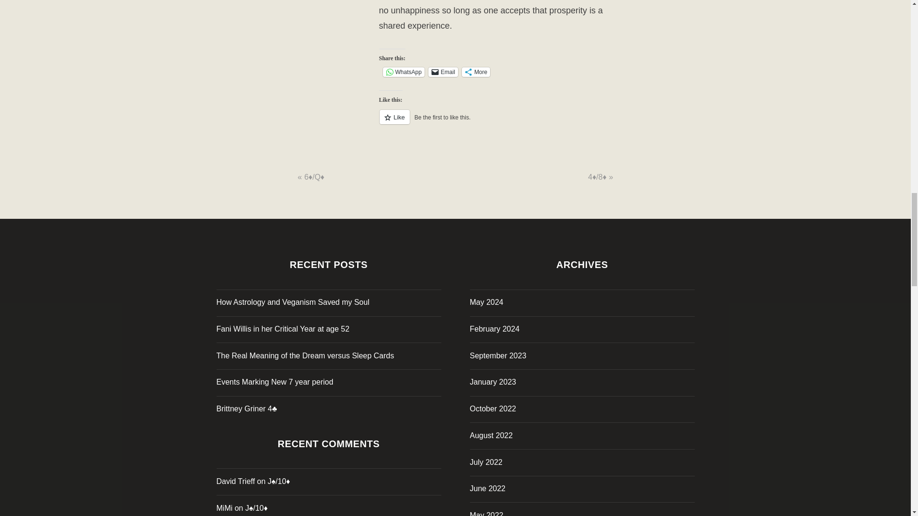  I want to click on Like or Reblog, so click(495, 122).